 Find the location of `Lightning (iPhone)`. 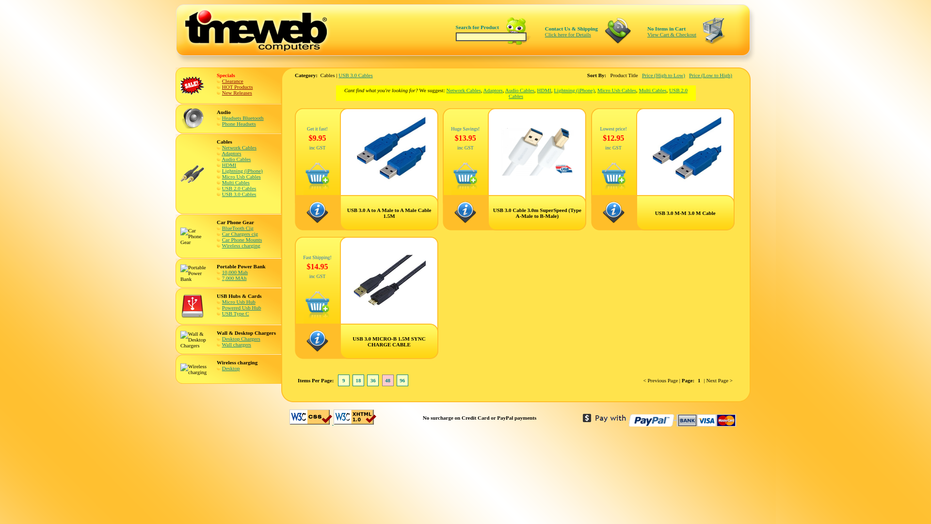

Lightning (iPhone) is located at coordinates (574, 90).